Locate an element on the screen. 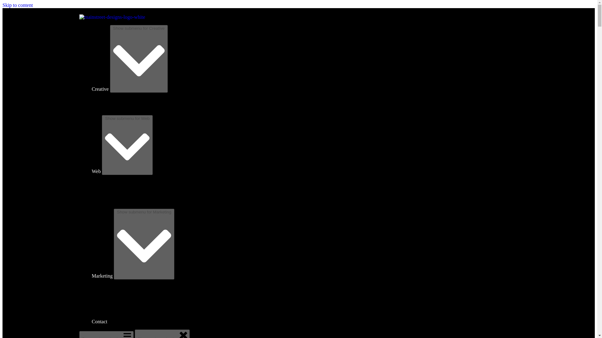  Illustration Design Services is located at coordinates (132, 112).